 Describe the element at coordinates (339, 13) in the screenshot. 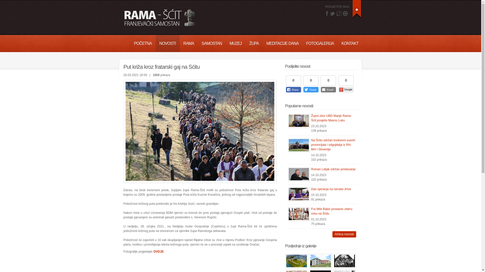

I see `Google Plus` at that location.